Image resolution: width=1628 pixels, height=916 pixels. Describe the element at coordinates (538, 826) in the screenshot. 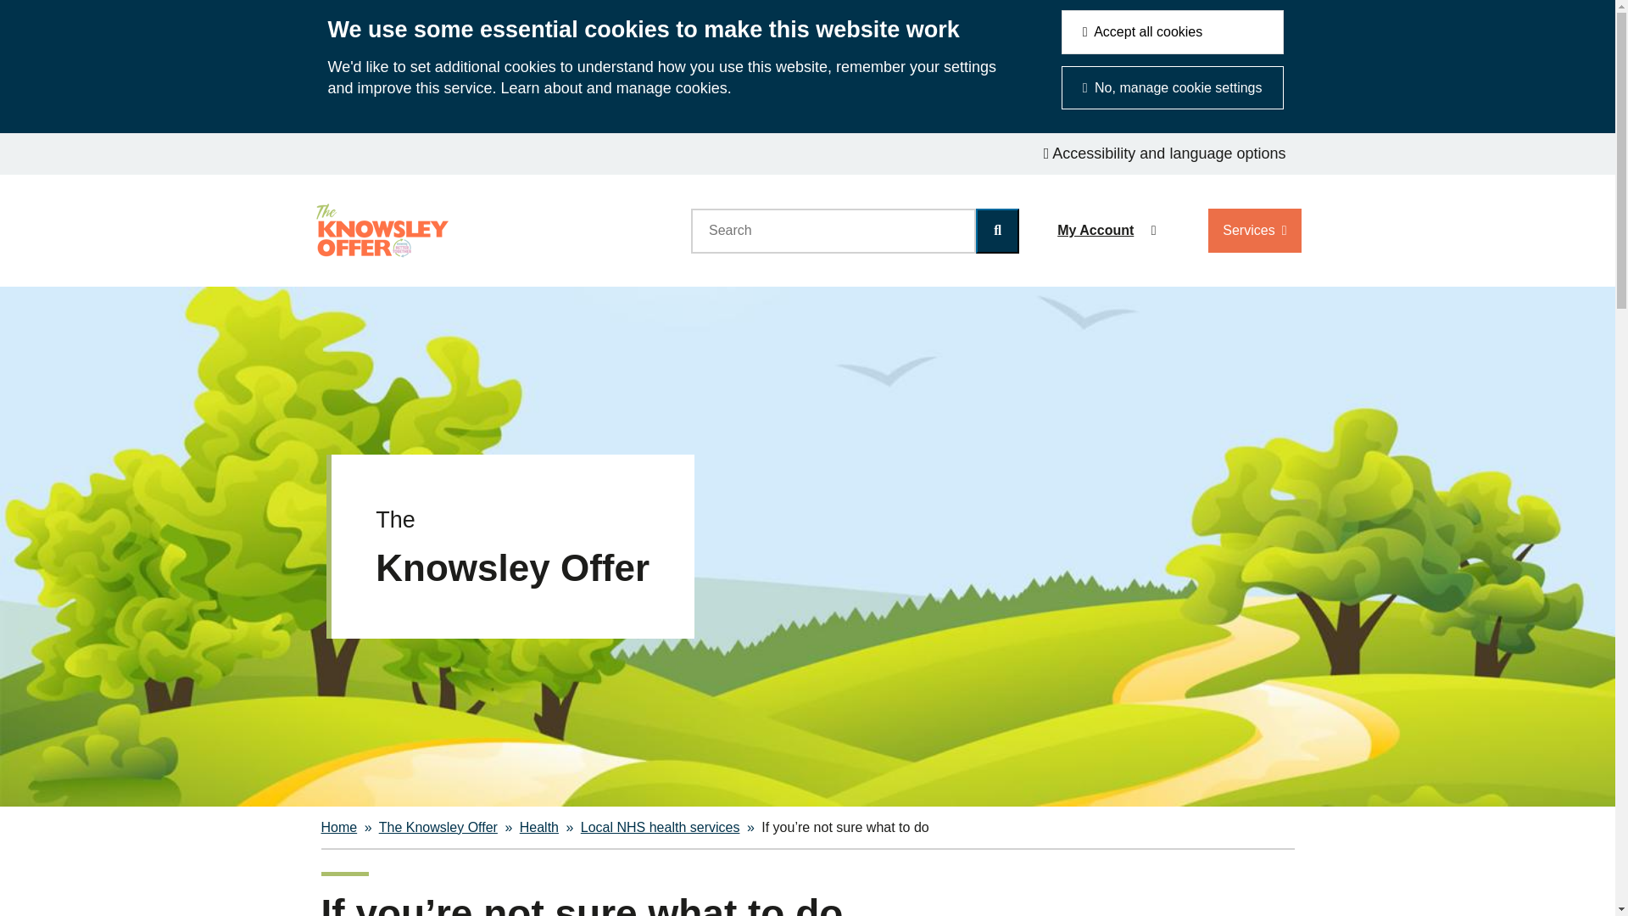

I see `Health` at that location.